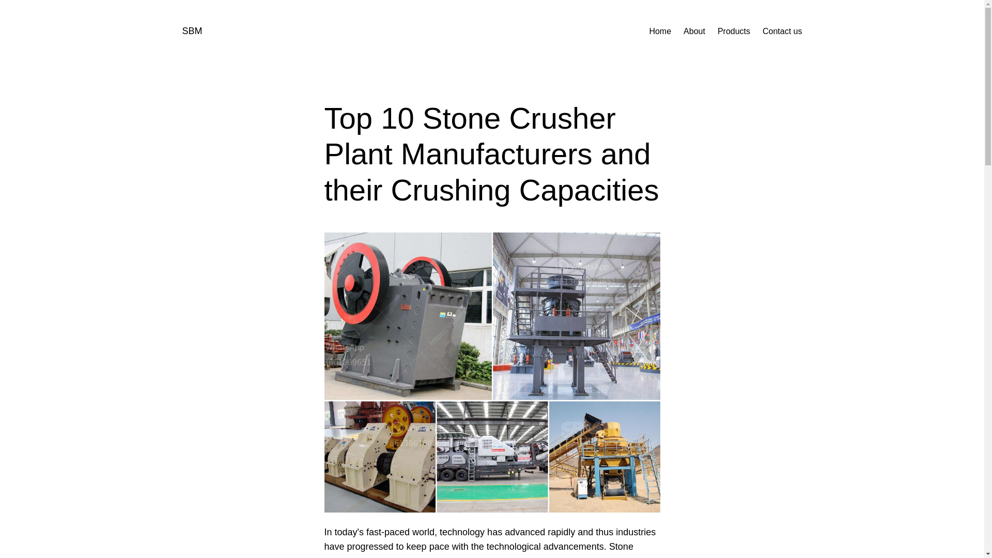 The height and width of the screenshot is (558, 992). I want to click on Home, so click(660, 31).